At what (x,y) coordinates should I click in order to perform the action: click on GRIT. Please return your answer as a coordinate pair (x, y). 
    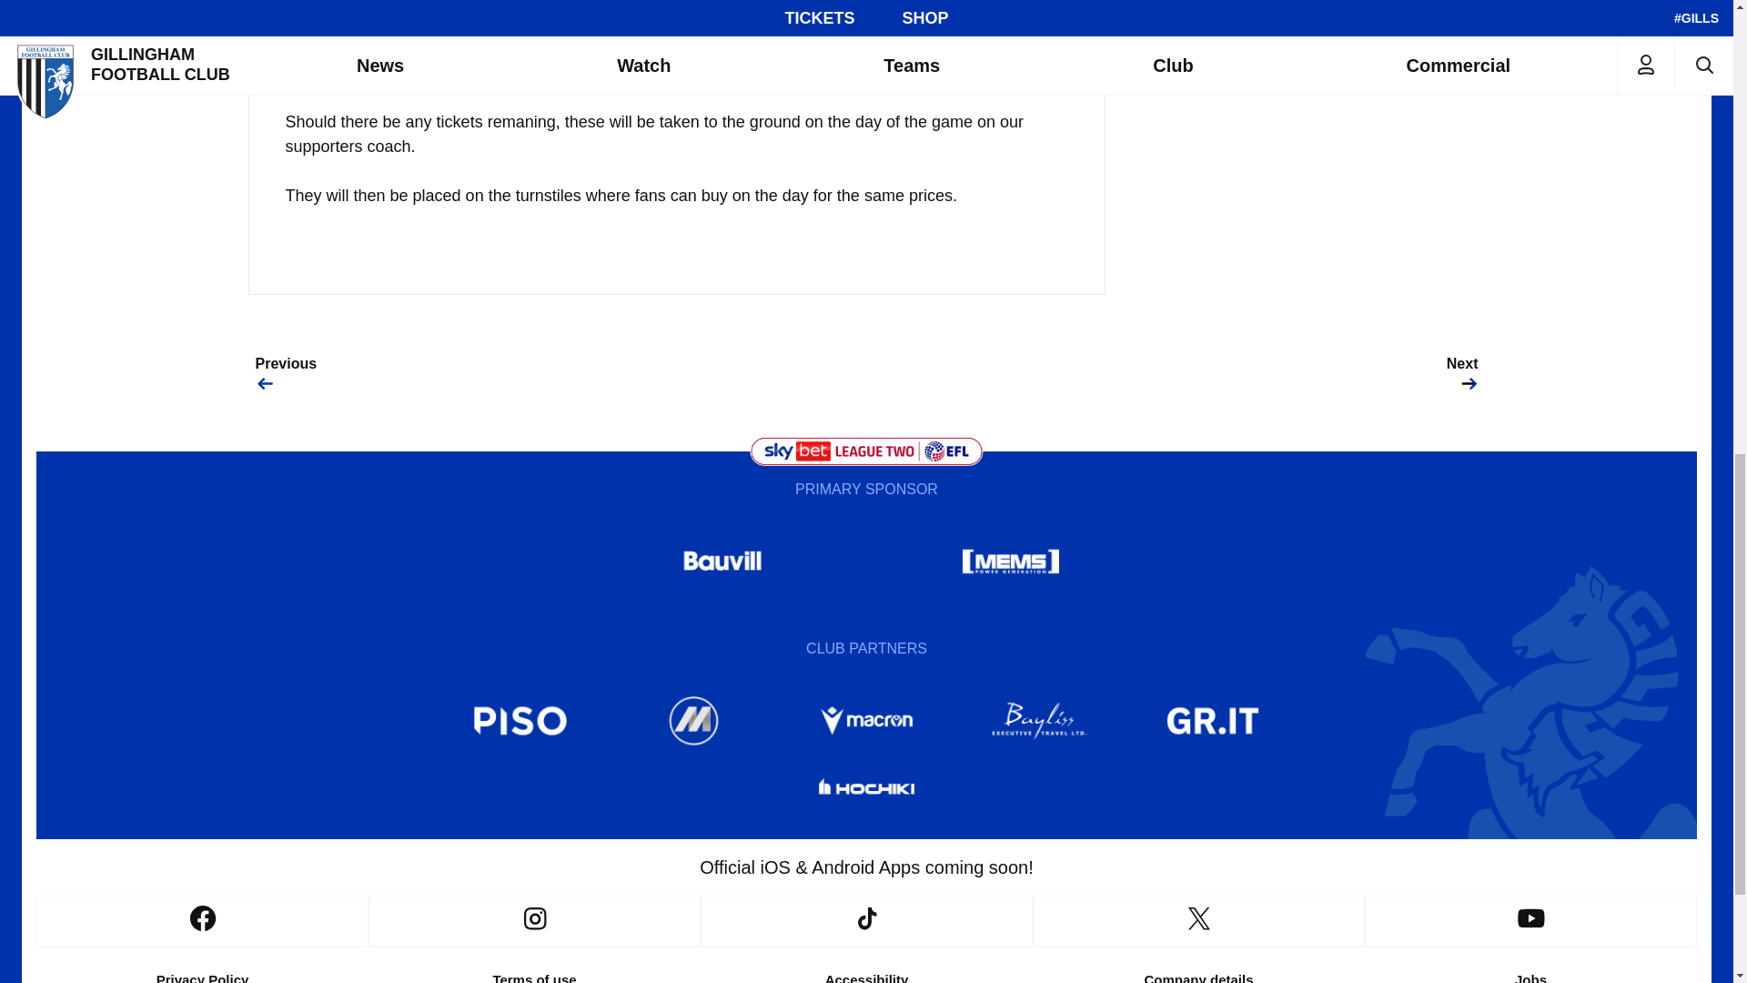
    Looking at the image, I should click on (1213, 721).